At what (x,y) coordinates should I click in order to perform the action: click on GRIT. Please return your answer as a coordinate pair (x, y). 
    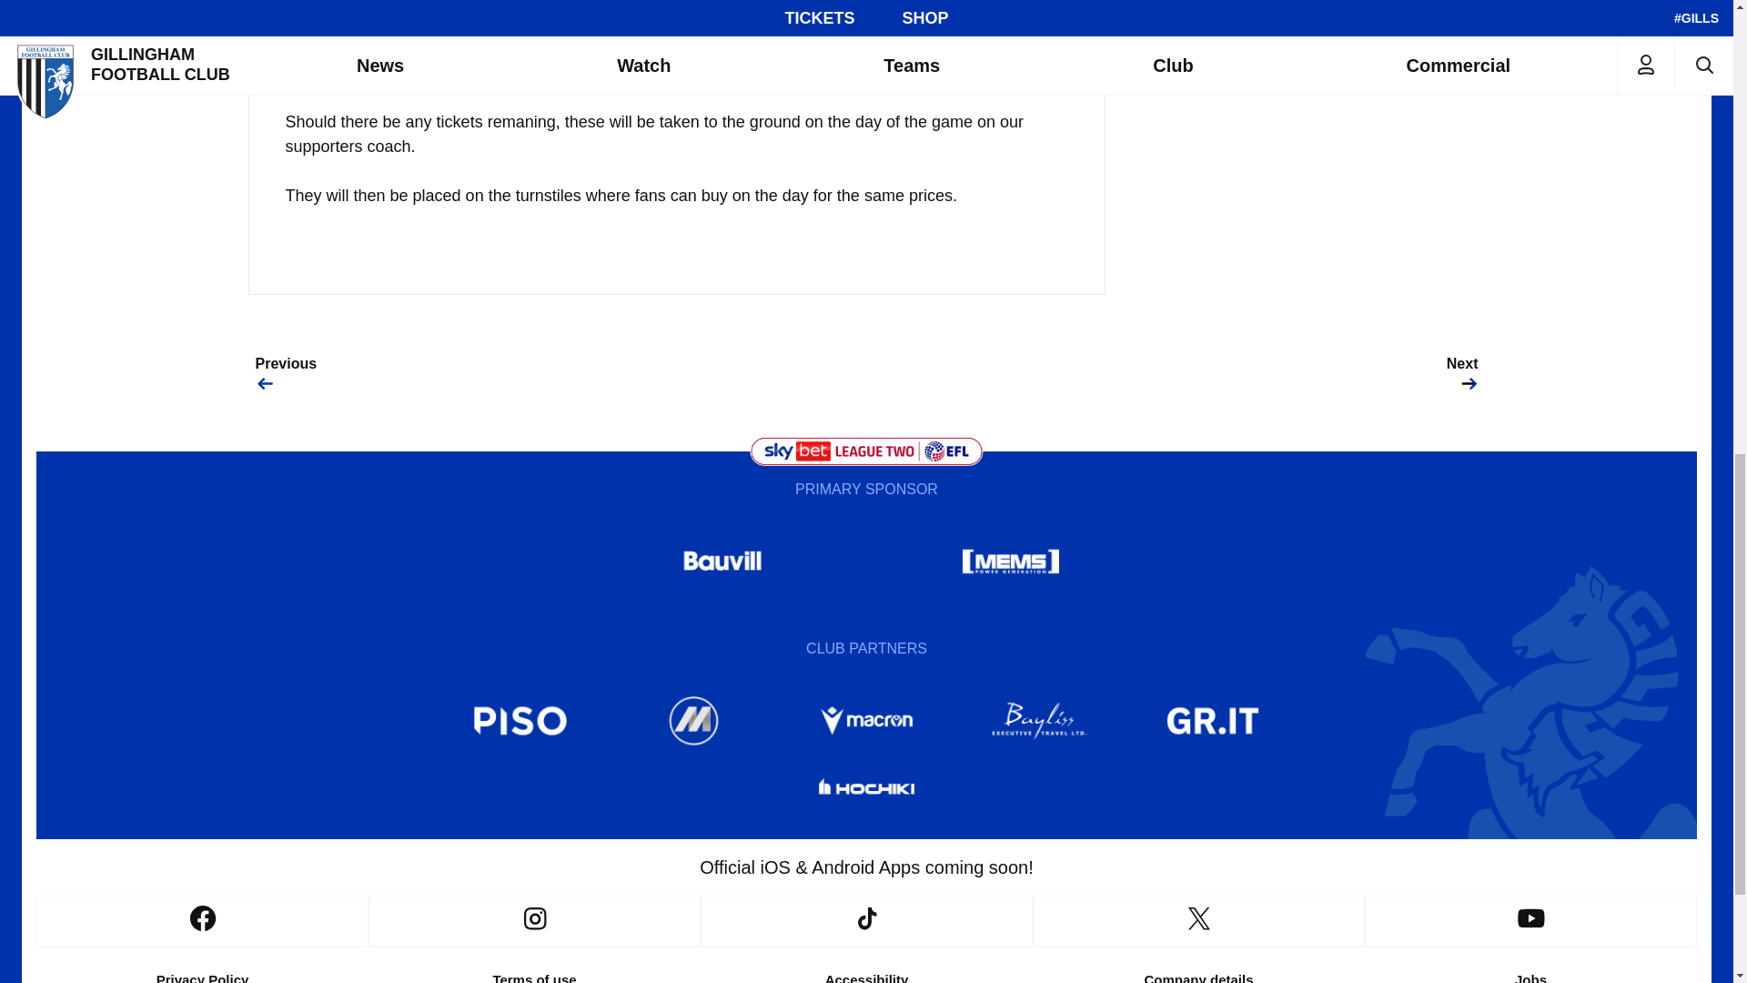
    Looking at the image, I should click on (1213, 721).